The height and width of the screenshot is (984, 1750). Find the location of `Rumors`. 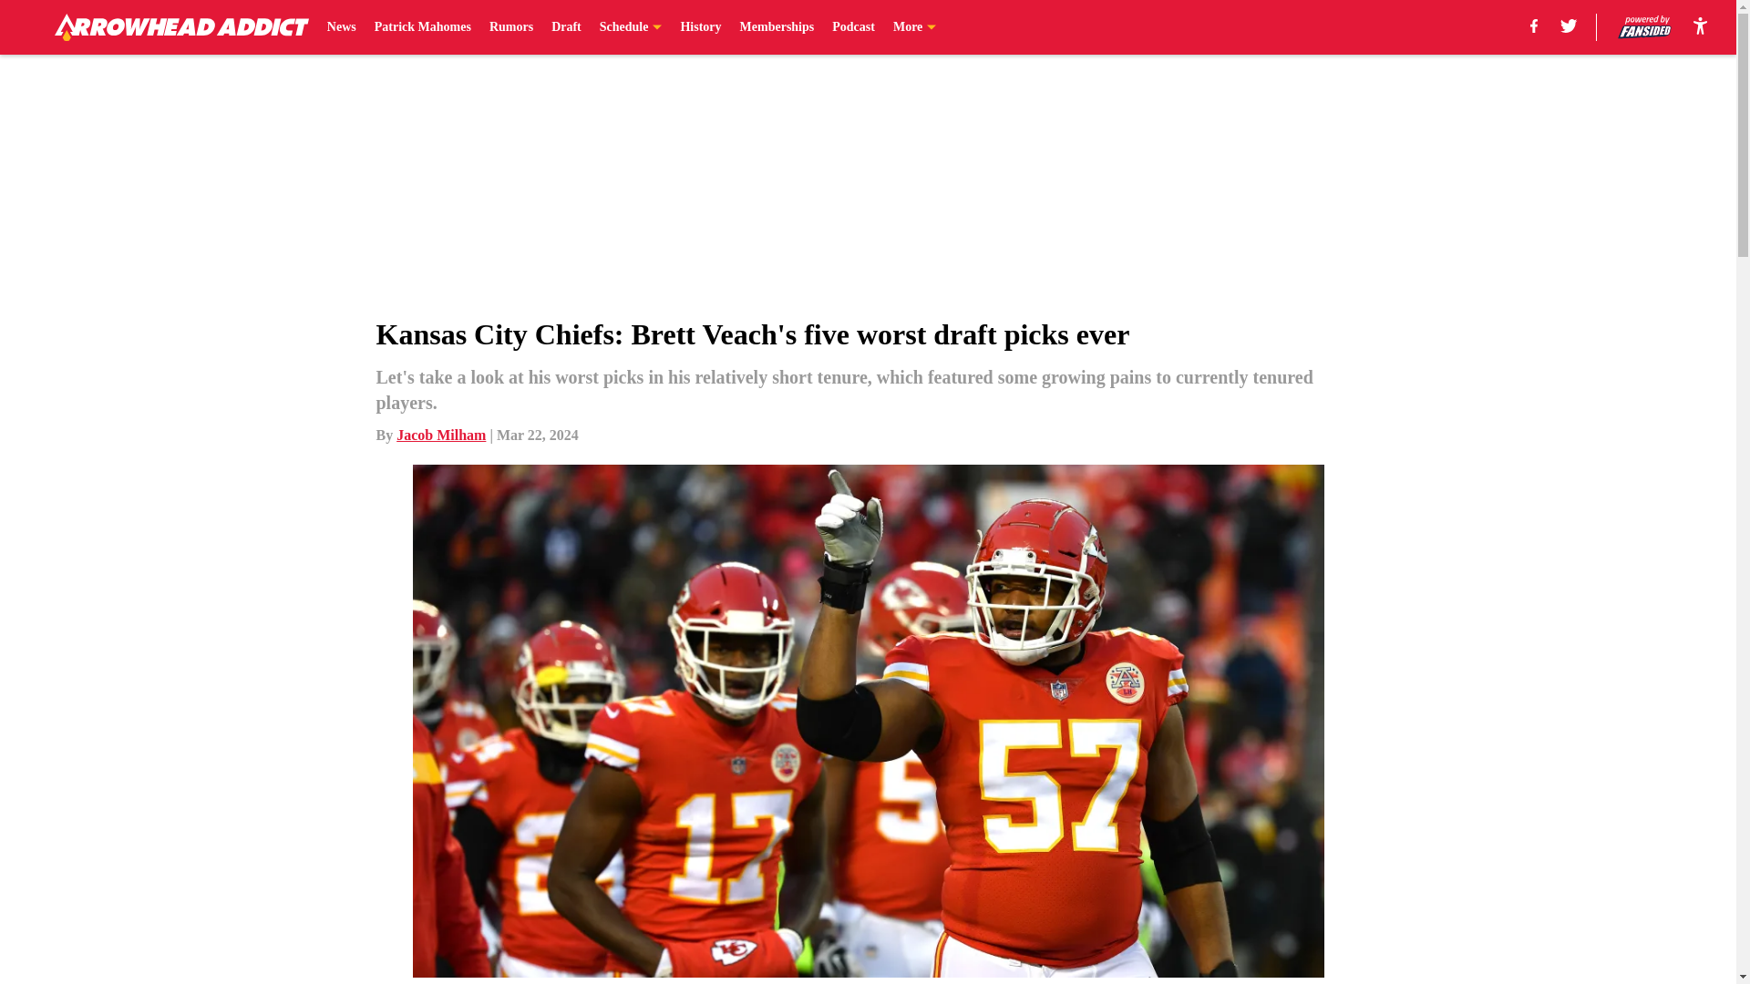

Rumors is located at coordinates (511, 27).